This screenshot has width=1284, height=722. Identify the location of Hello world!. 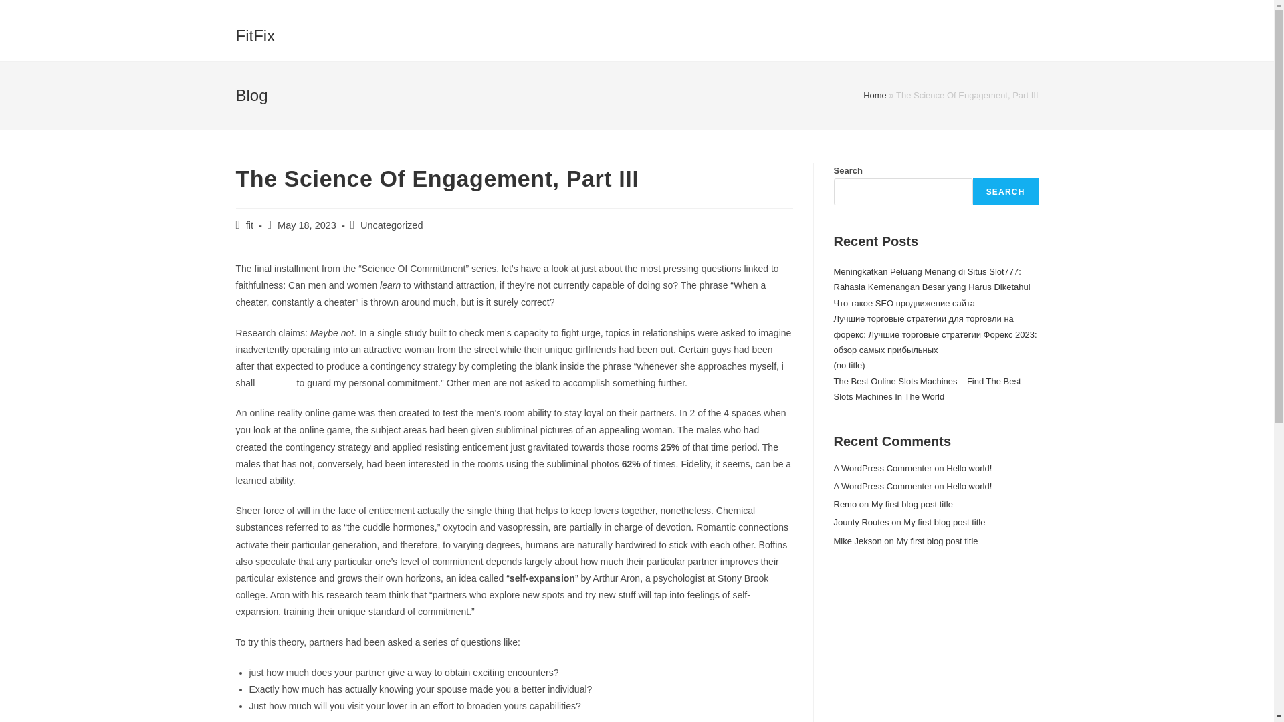
(968, 487).